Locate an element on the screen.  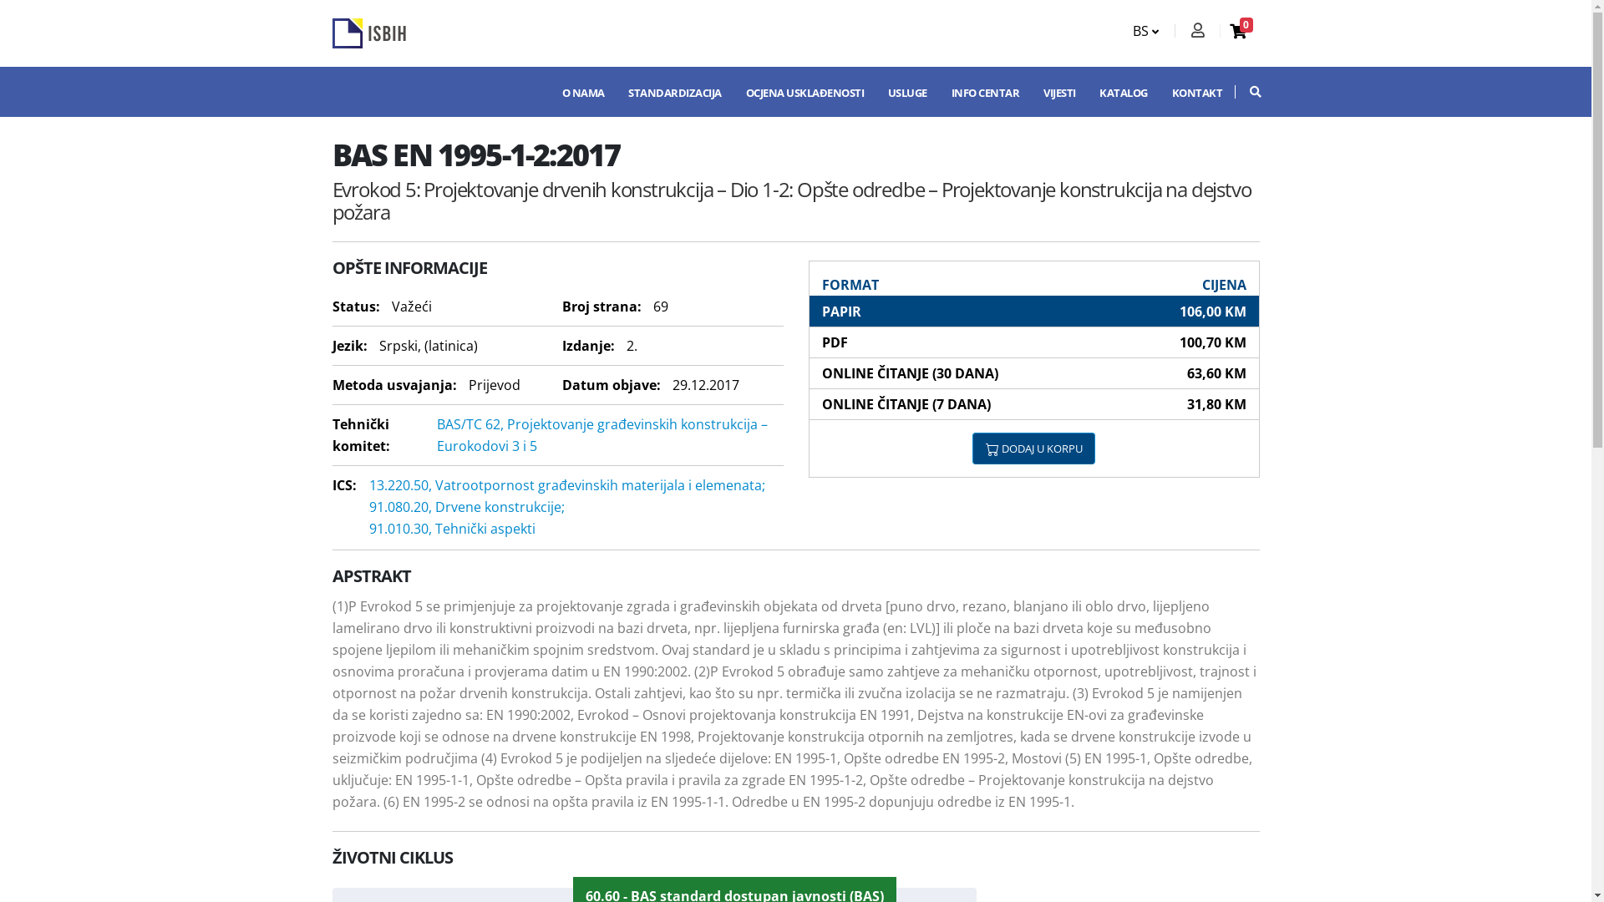
STANDARDIZACIJA is located at coordinates (675, 92).